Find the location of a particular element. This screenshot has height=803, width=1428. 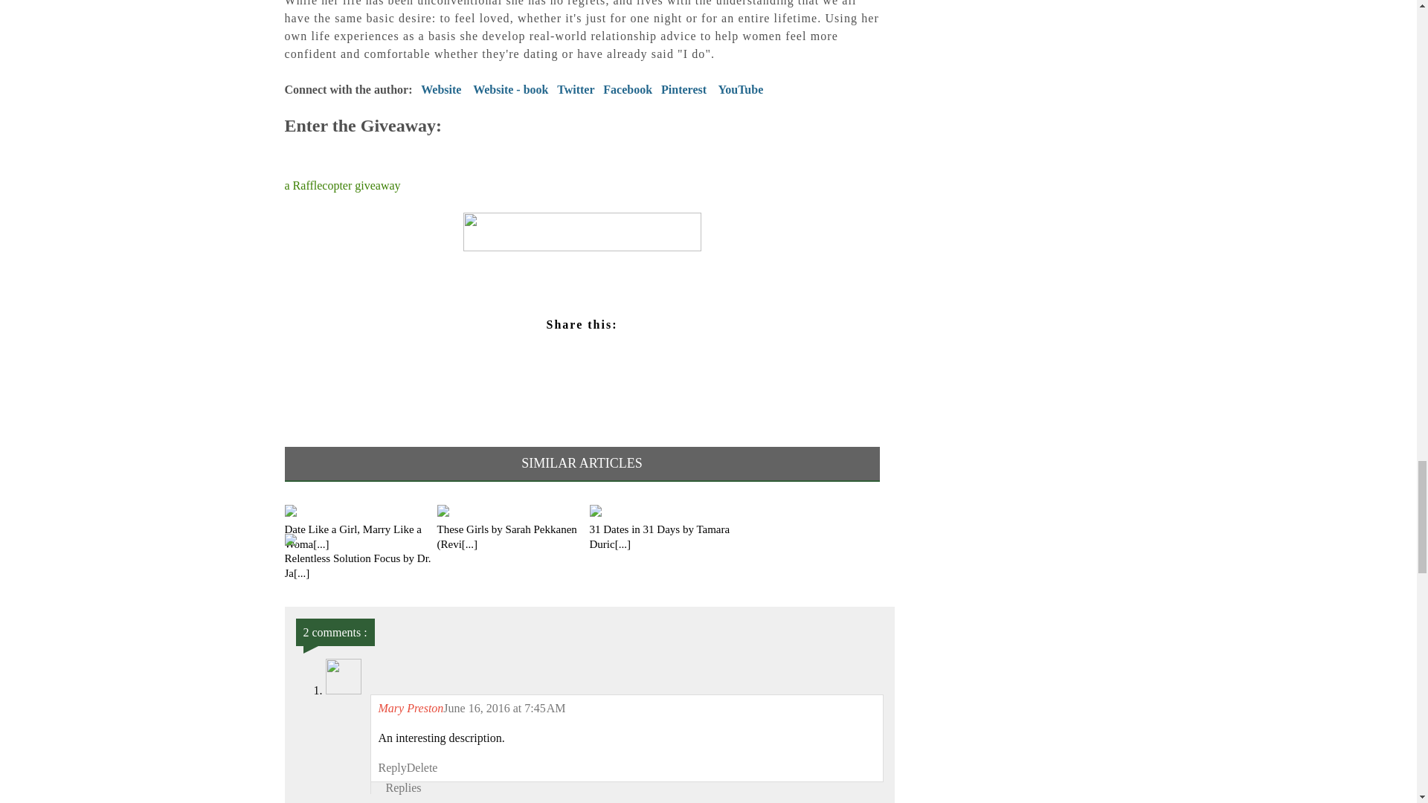

Website is located at coordinates (441, 89).